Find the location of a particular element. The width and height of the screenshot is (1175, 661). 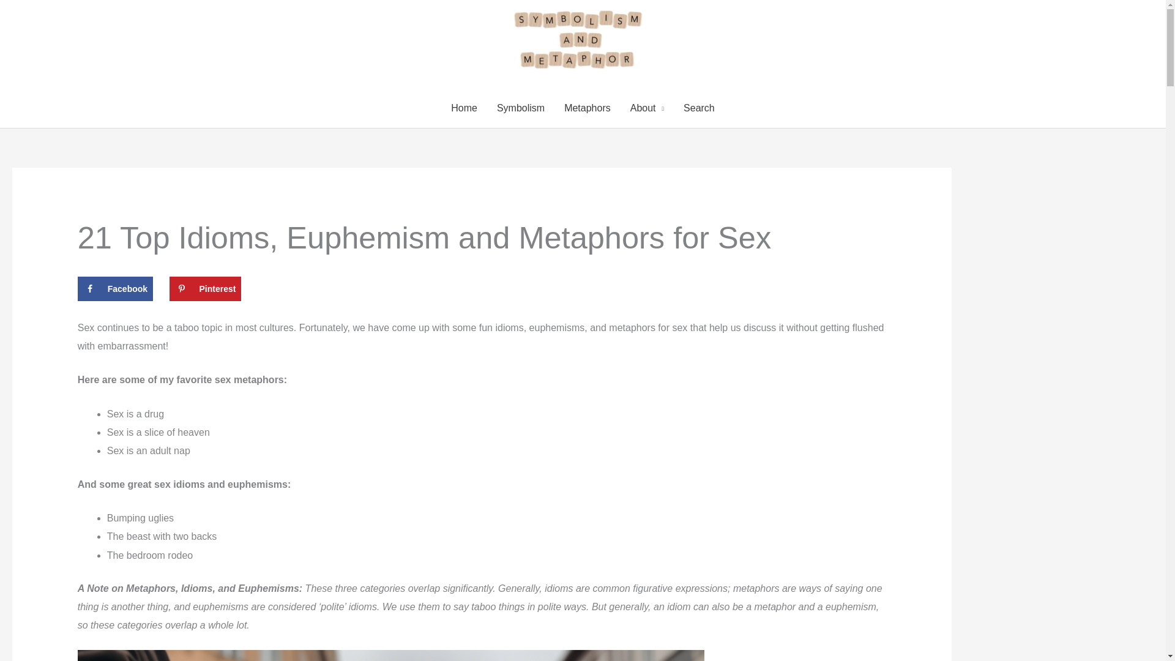

Symbolism is located at coordinates (521, 108).